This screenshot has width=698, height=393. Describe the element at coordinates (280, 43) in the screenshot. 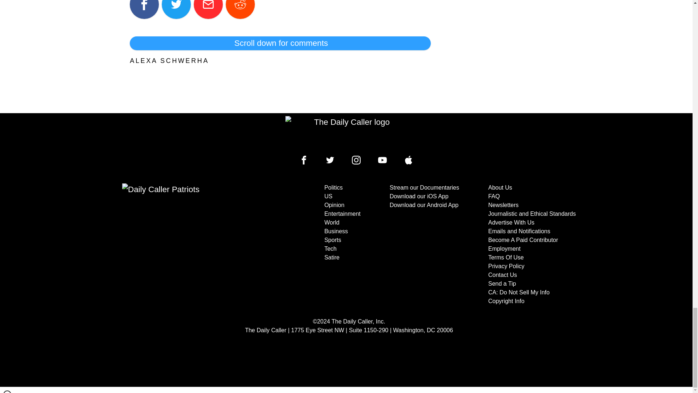

I see `Scroll down for comments` at that location.